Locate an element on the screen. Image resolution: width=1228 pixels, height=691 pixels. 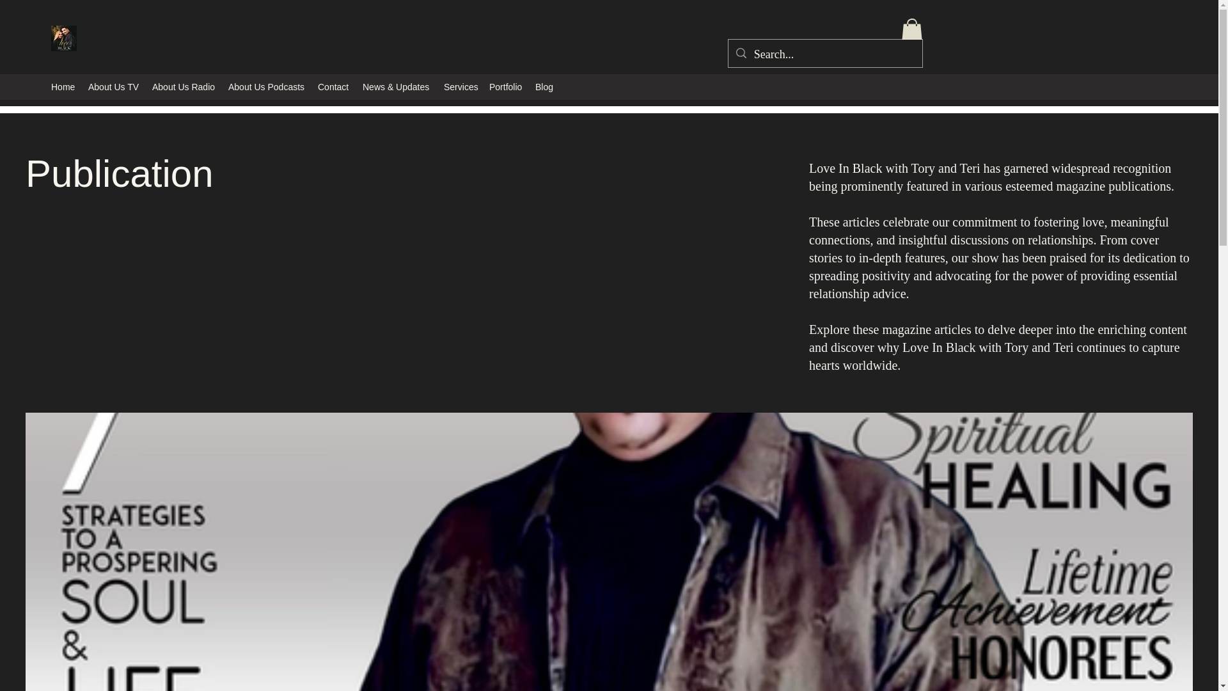
About Us Radio is located at coordinates (184, 87).